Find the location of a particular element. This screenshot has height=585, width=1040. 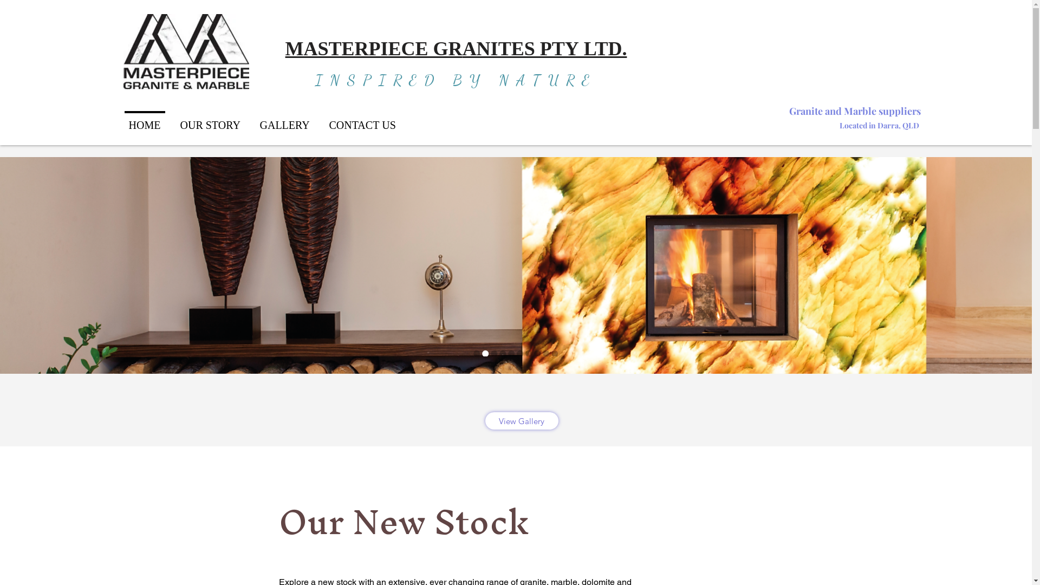

MASTERPIECE GR is located at coordinates (374, 50).